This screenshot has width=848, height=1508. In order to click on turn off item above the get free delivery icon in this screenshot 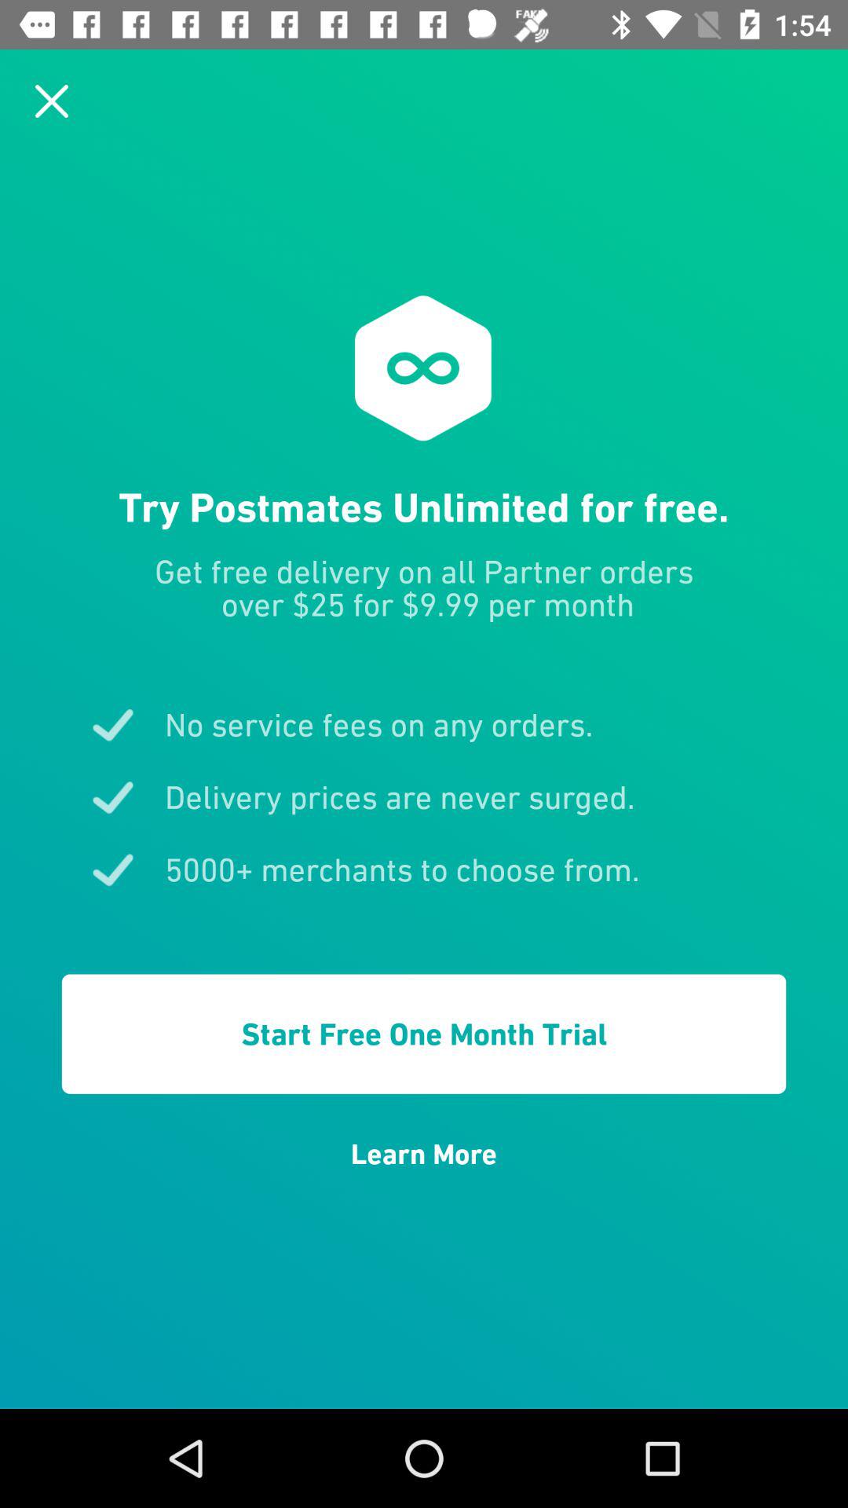, I will do `click(52, 101)`.